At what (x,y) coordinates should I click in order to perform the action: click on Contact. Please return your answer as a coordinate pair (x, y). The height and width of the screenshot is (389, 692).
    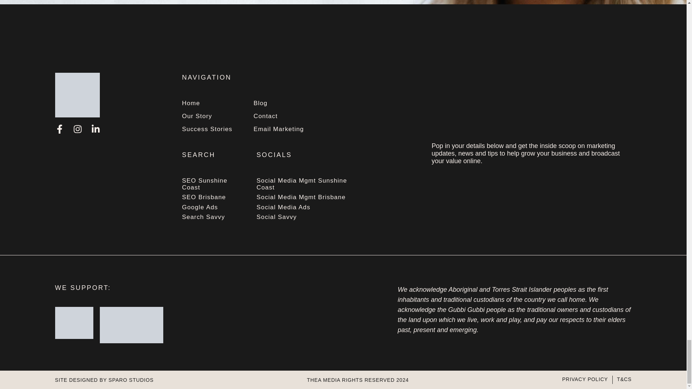
    Looking at the image, I should click on (278, 116).